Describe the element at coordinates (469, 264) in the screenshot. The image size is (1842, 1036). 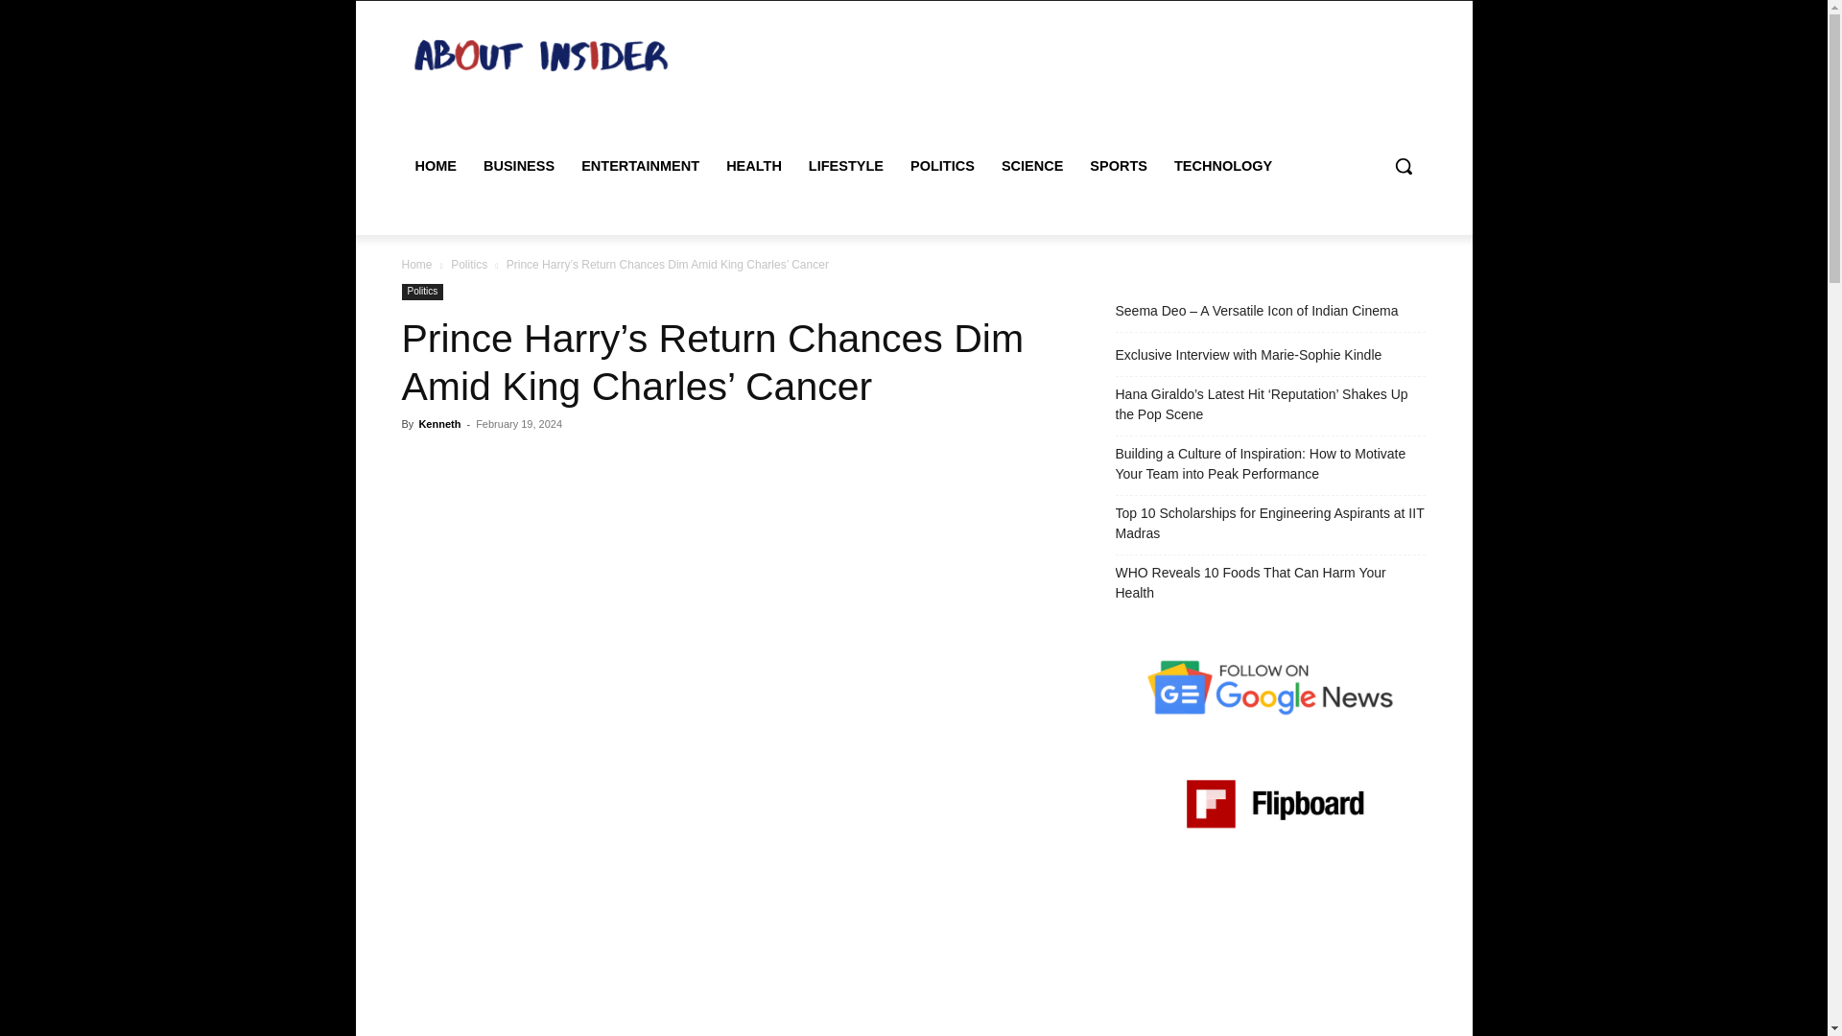
I see `View all posts in Politics` at that location.